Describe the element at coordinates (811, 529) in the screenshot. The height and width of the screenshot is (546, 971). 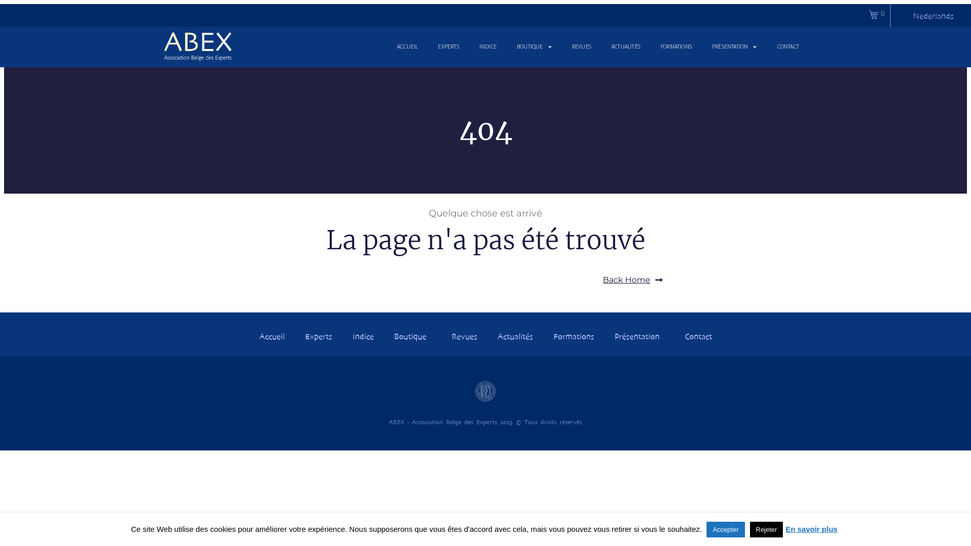
I see `En savoir plus` at that location.